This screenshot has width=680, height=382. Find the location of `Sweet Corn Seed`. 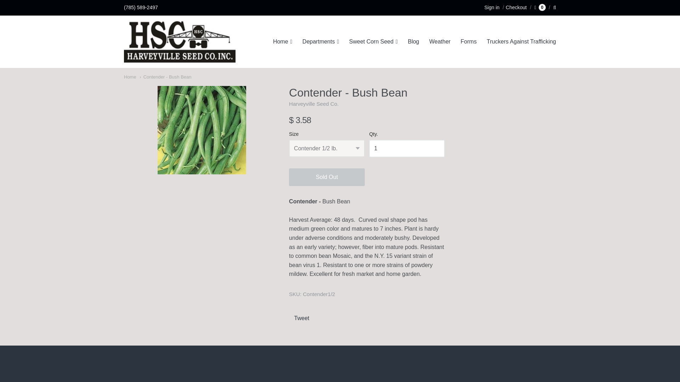

Sweet Corn Seed is located at coordinates (373, 41).